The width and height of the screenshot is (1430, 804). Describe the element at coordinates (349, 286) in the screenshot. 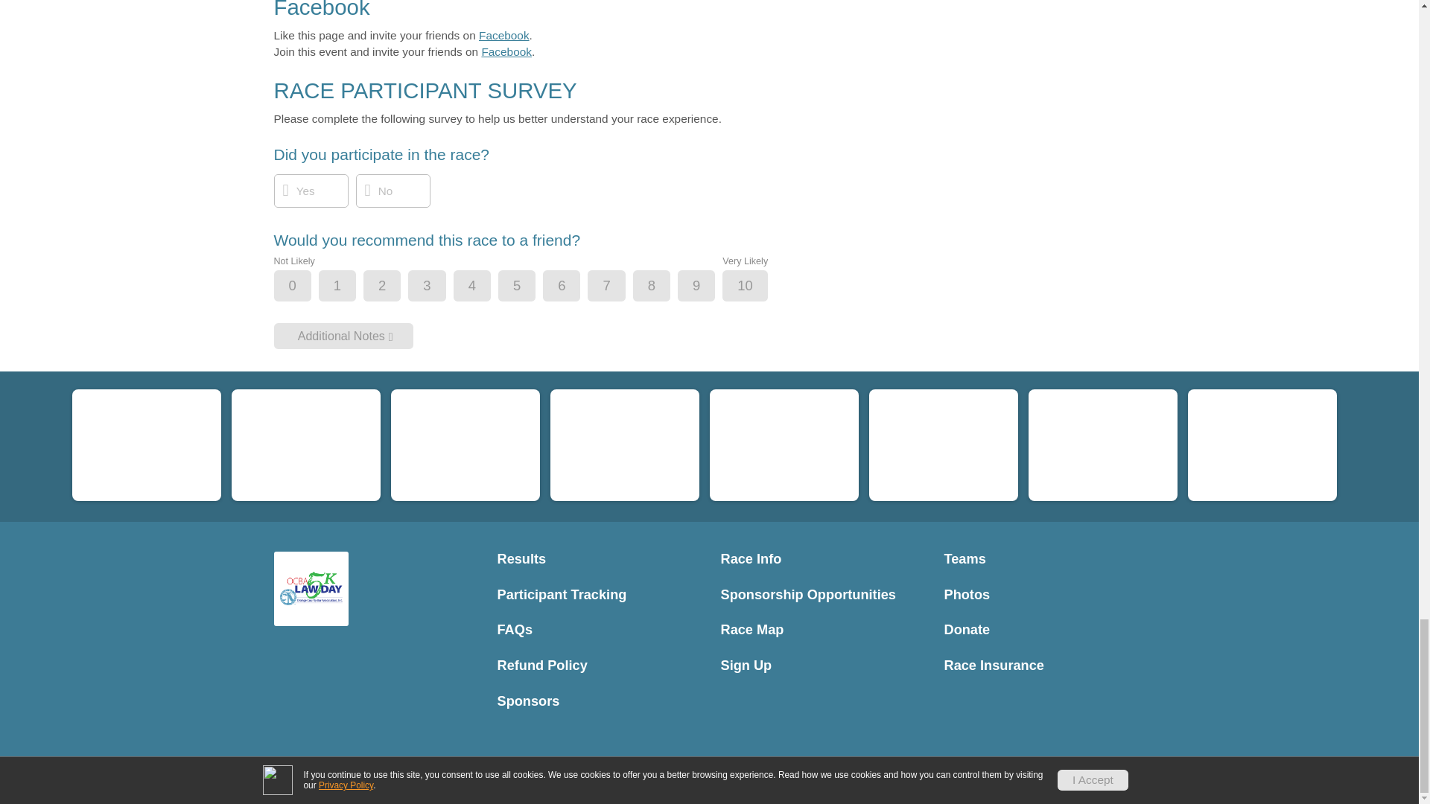

I see `1` at that location.